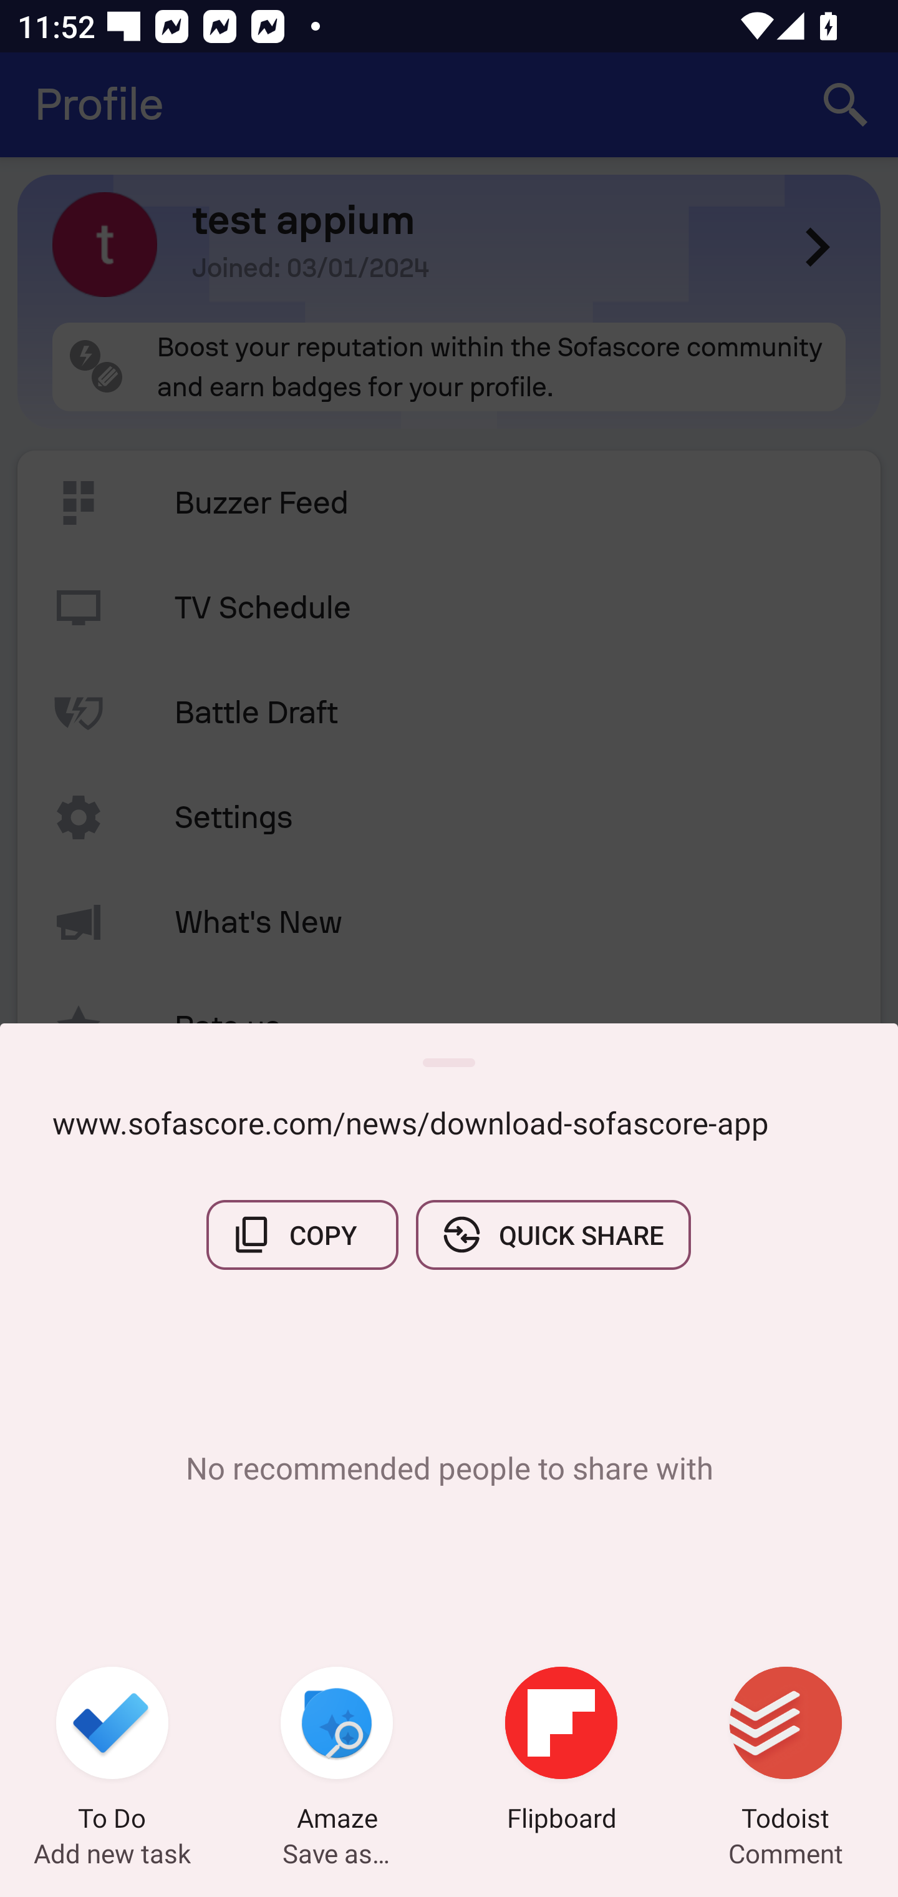  I want to click on QUICK SHARE, so click(553, 1234).